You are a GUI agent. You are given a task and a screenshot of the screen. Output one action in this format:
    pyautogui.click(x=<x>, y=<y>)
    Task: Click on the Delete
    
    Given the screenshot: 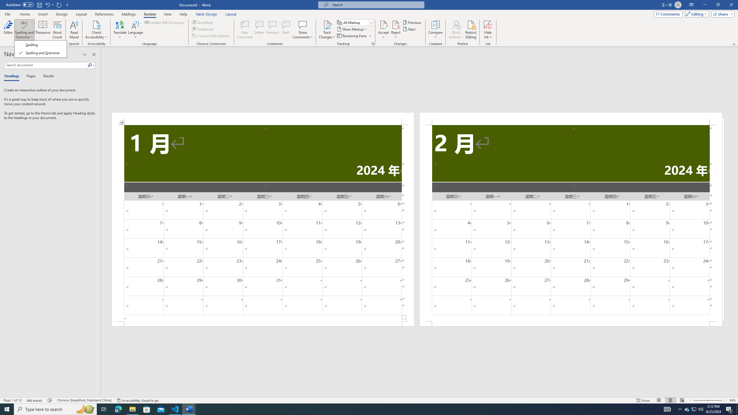 What is the action you would take?
    pyautogui.click(x=259, y=24)
    